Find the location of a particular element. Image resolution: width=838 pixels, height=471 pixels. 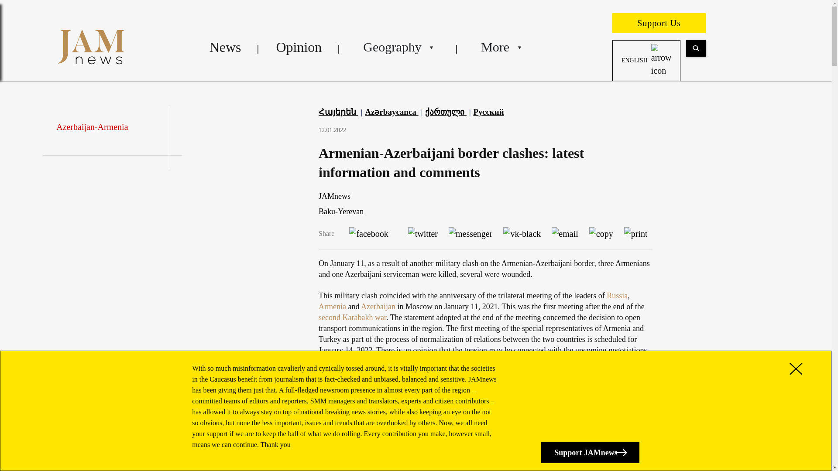

Geography is located at coordinates (398, 47).